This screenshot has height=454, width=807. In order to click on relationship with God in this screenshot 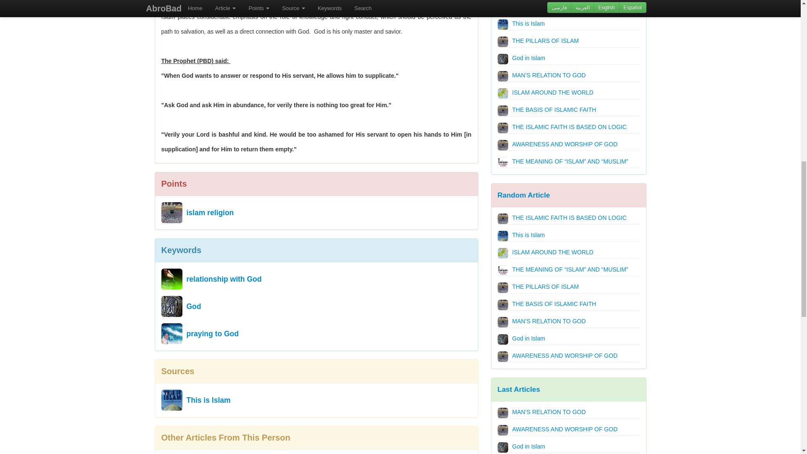, I will do `click(224, 277)`.